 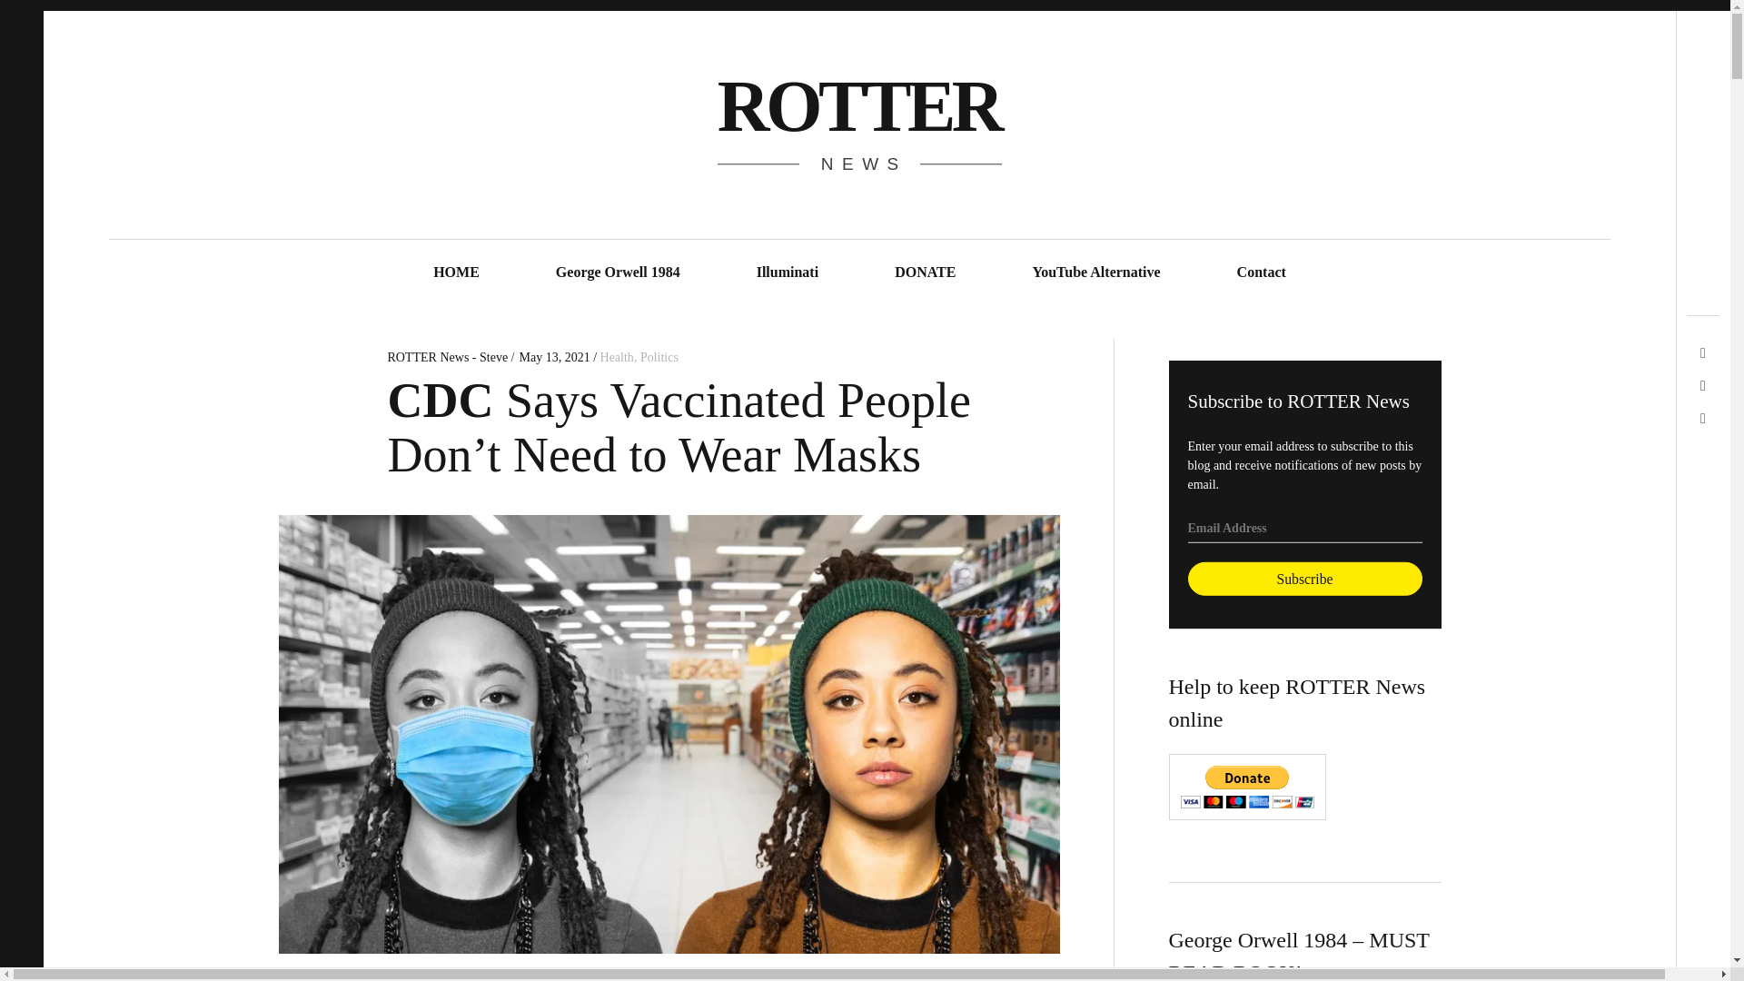 I want to click on Illuminati, so click(x=787, y=272).